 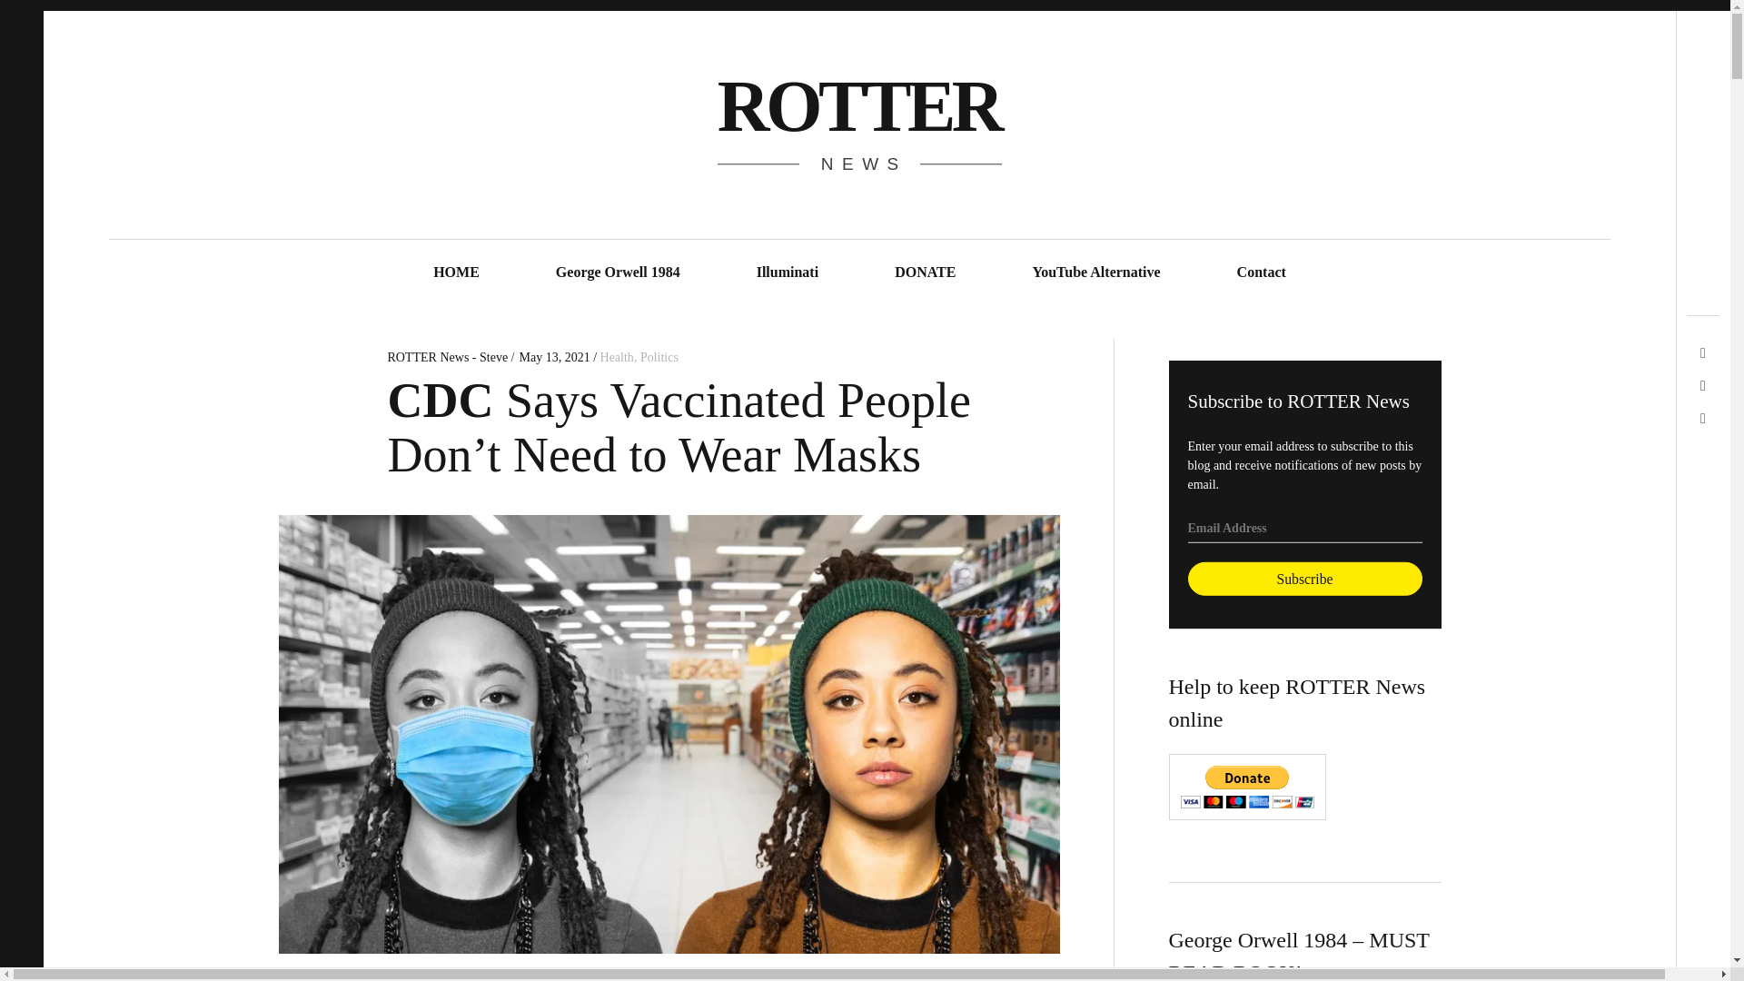 I want to click on Illuminati, so click(x=787, y=272).